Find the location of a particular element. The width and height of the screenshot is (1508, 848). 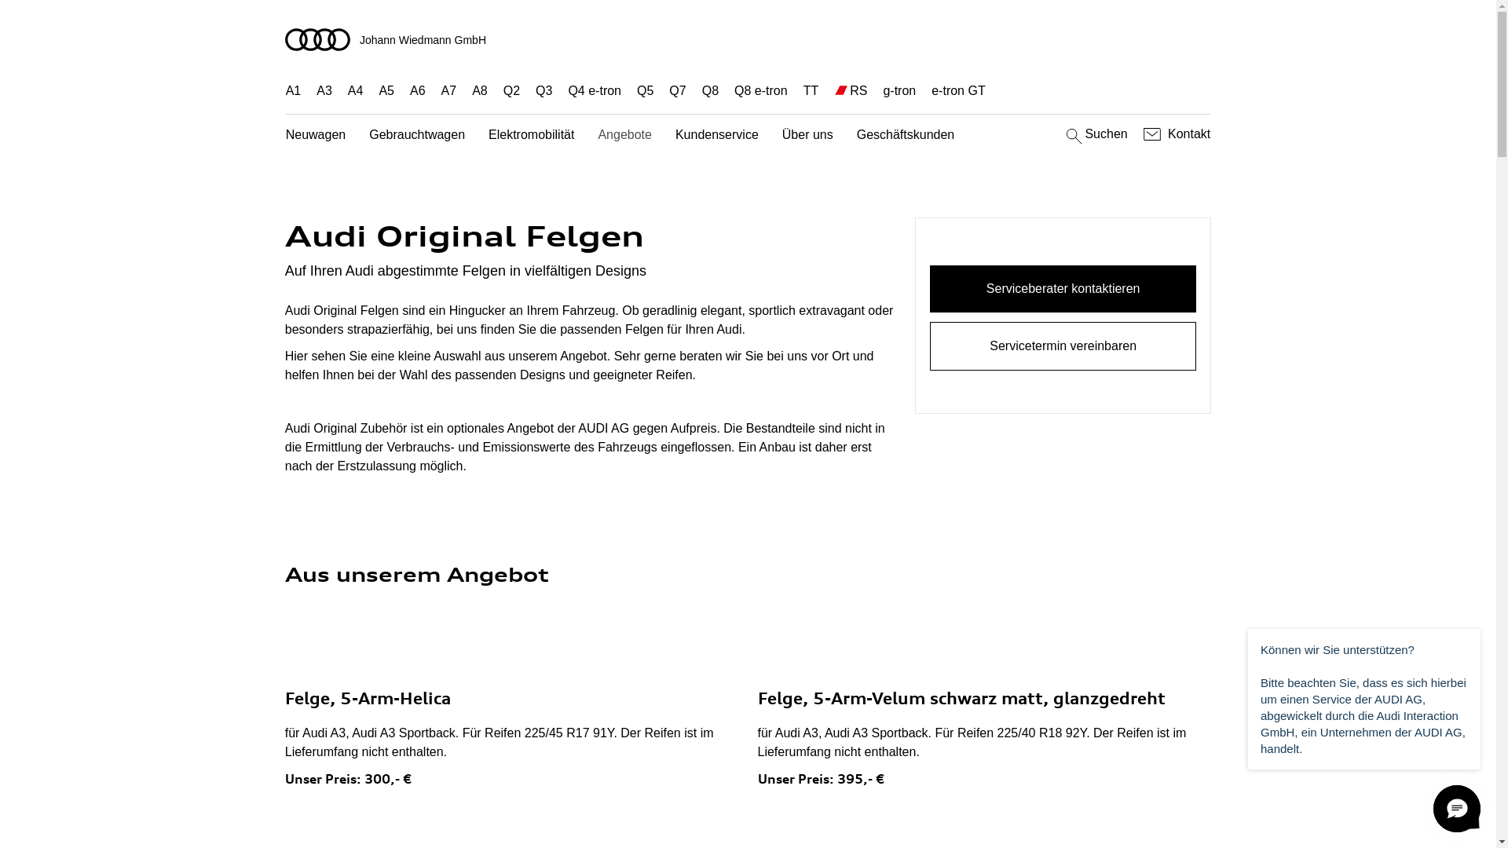

Q3 is located at coordinates (544, 91).